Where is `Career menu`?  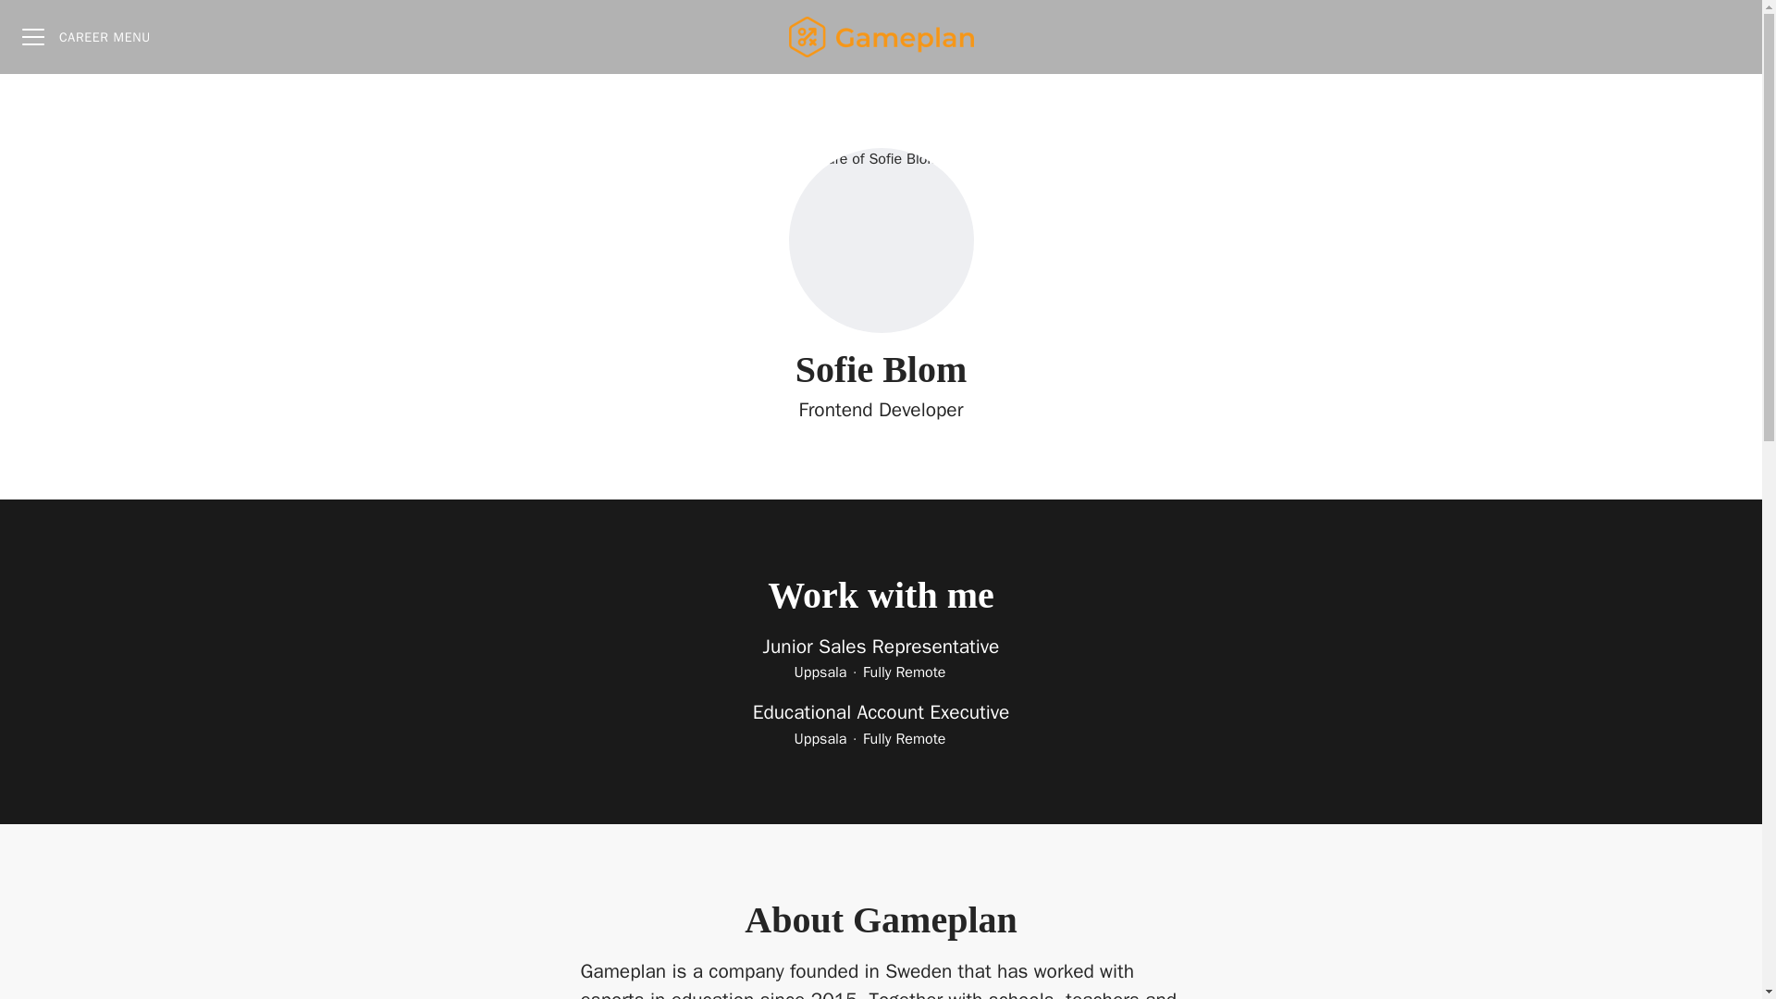 Career menu is located at coordinates (85, 37).